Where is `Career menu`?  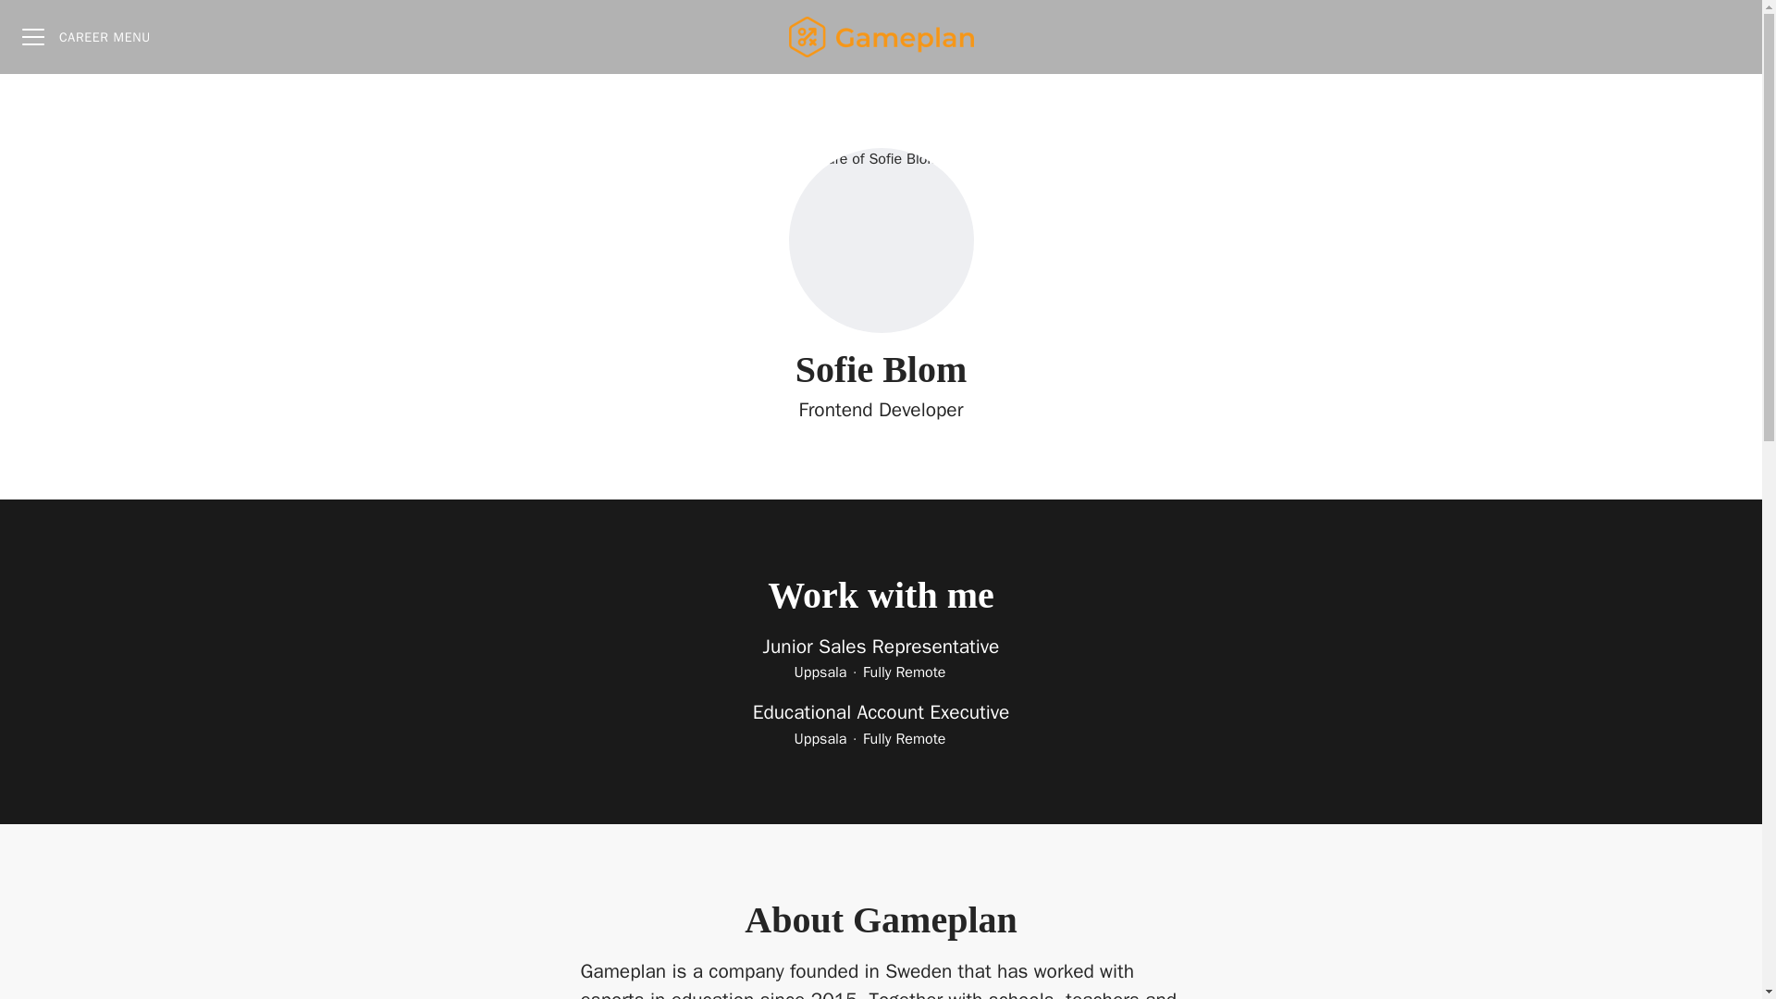 Career menu is located at coordinates (85, 37).